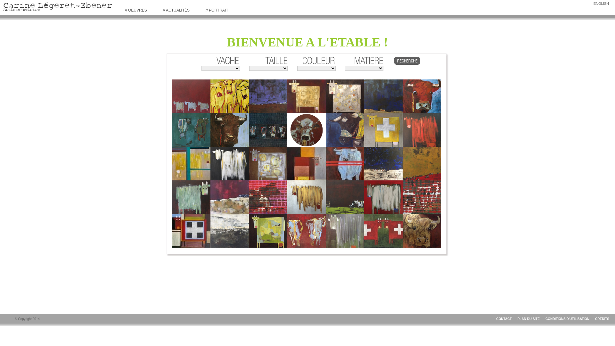 This screenshot has width=615, height=346. What do you see at coordinates (422, 96) in the screenshot?
I see `Pomette` at bounding box center [422, 96].